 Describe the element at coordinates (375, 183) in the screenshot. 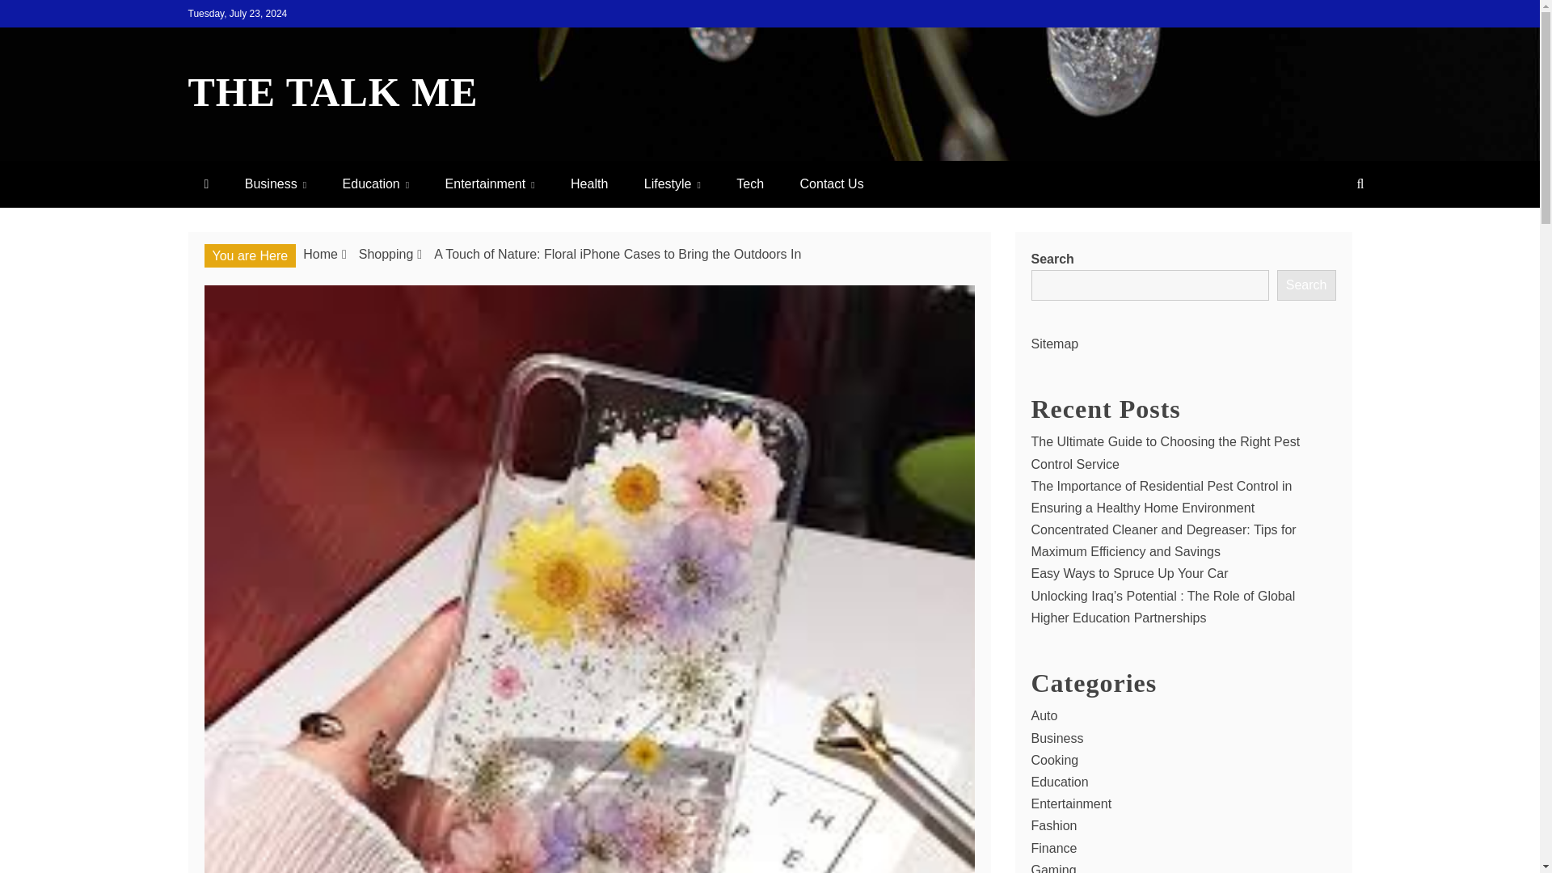

I see `Education` at that location.